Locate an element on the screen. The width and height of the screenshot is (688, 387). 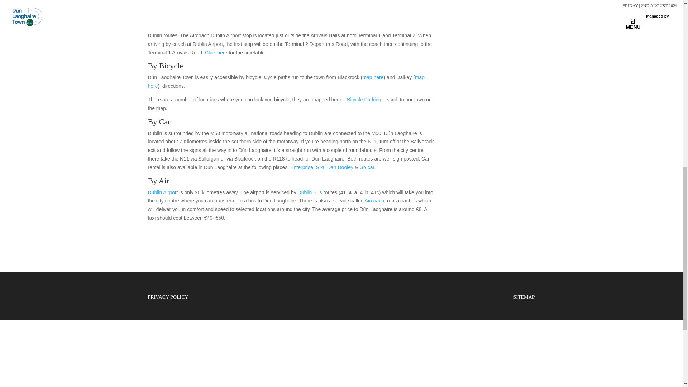
enterprise is located at coordinates (302, 167).